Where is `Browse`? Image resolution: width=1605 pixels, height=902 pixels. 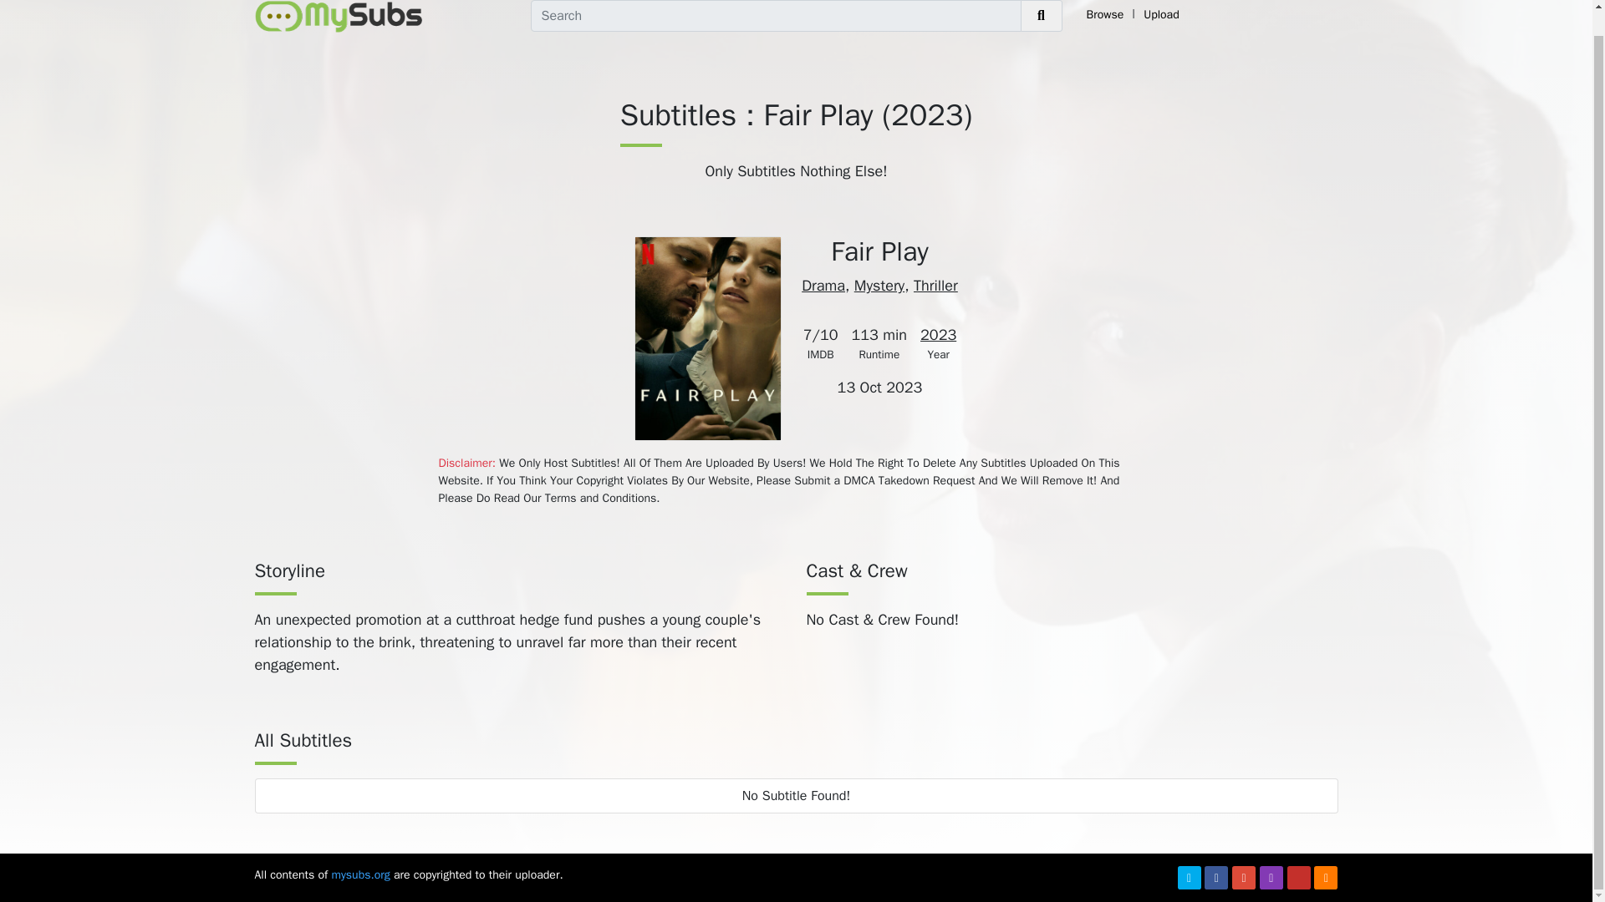 Browse is located at coordinates (1105, 14).